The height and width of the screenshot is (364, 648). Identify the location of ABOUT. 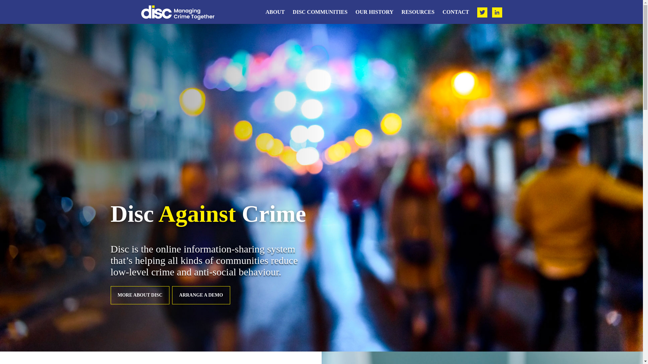
(275, 12).